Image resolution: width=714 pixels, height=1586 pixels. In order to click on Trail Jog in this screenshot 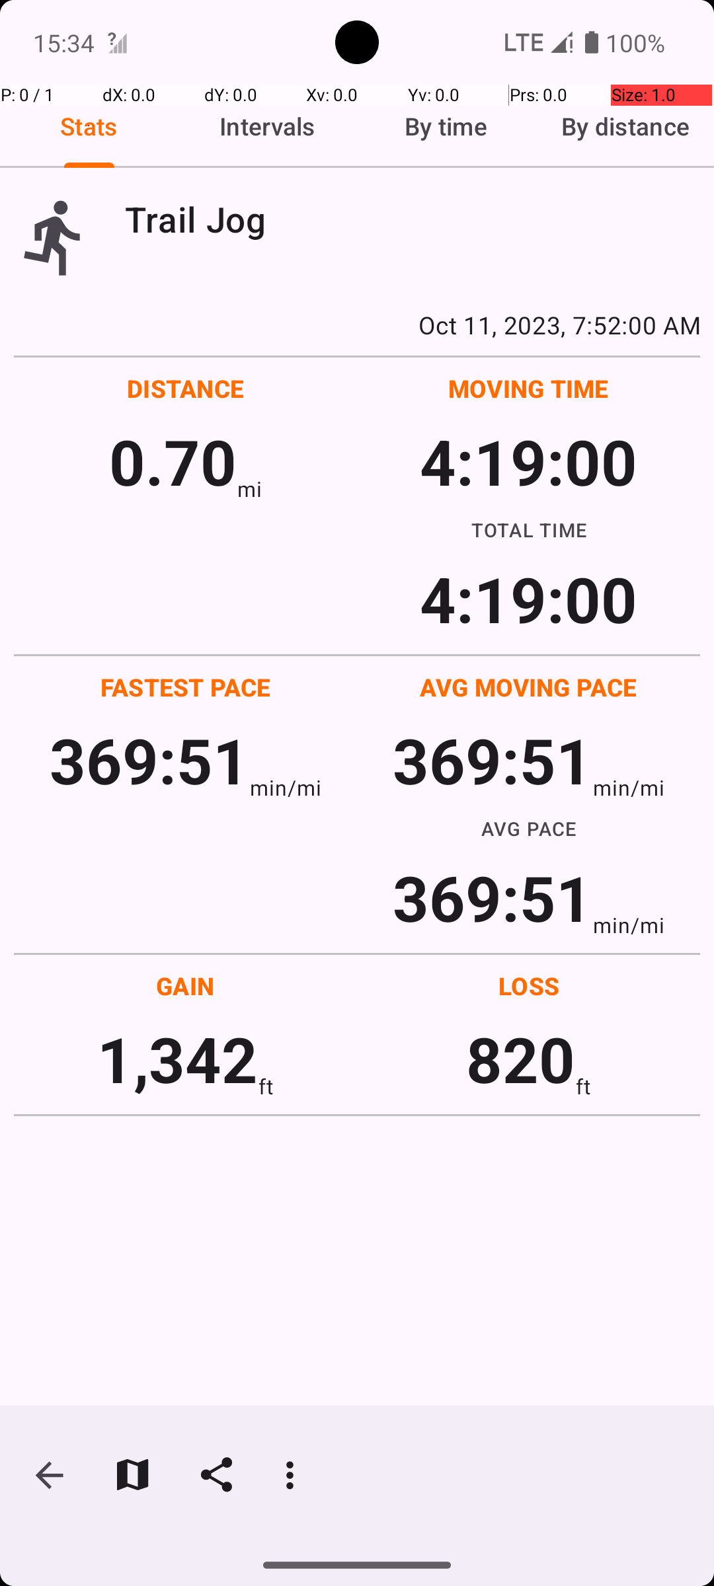, I will do `click(413, 219)`.